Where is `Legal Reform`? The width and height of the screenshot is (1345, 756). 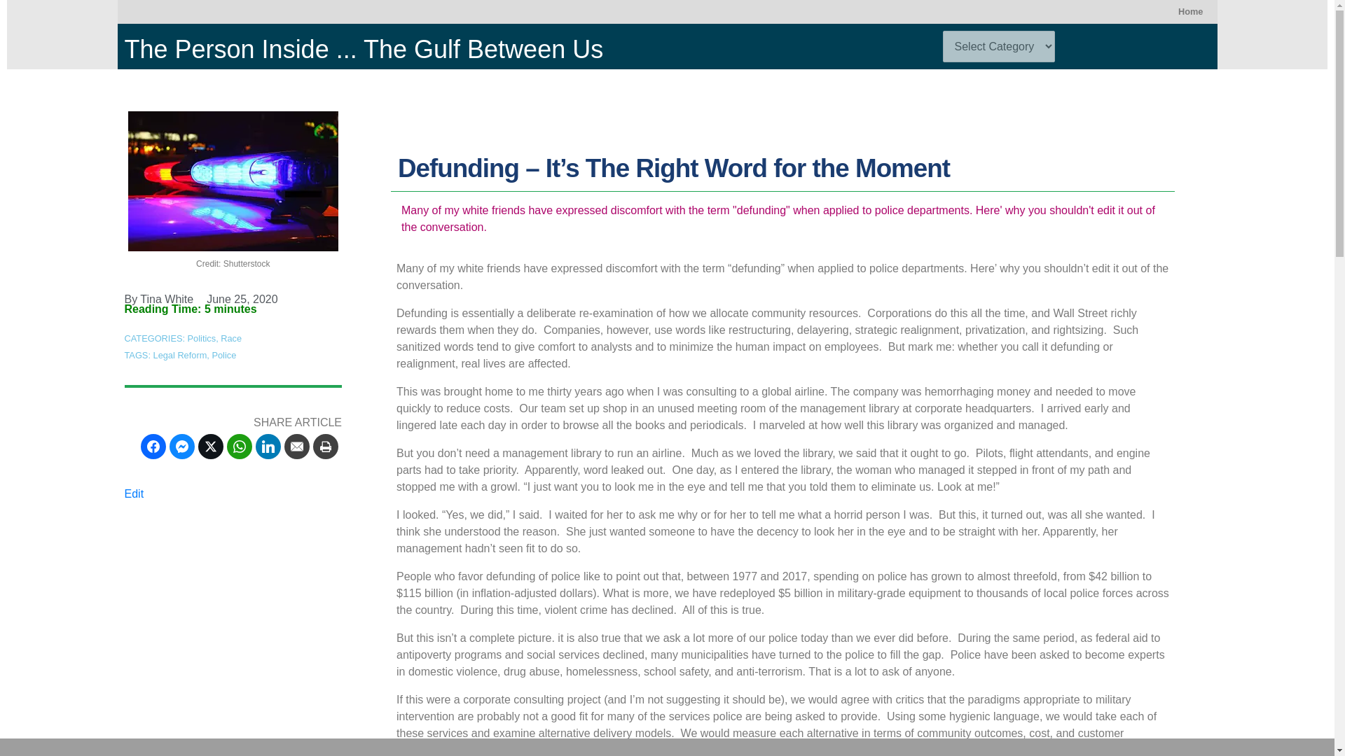 Legal Reform is located at coordinates (179, 356).